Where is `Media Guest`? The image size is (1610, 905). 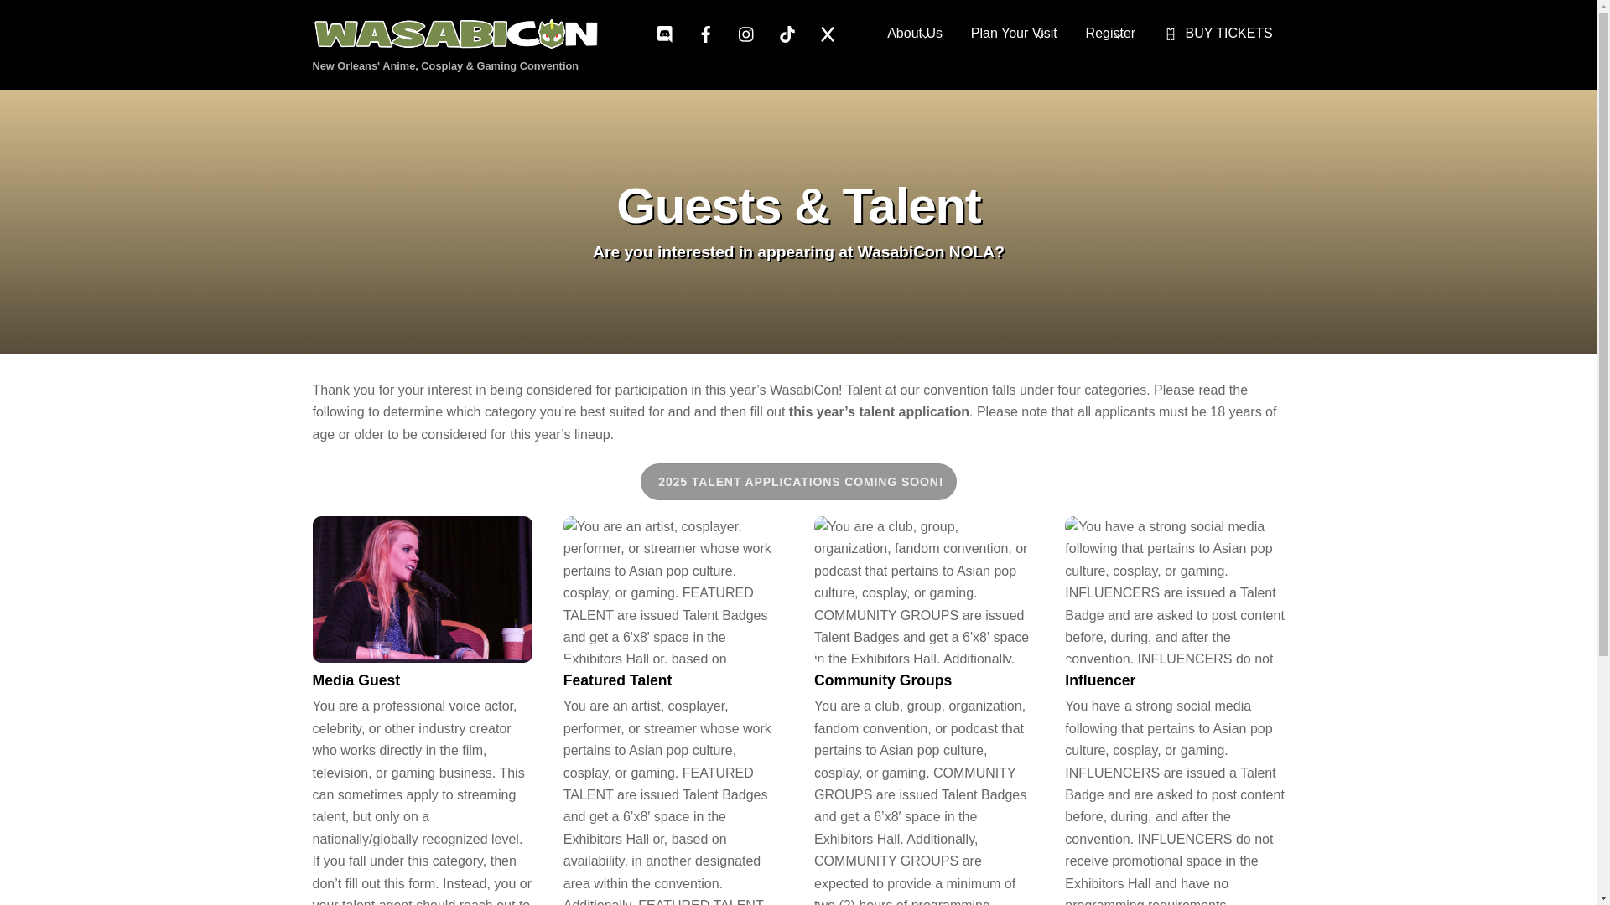 Media Guest is located at coordinates (914, 34).